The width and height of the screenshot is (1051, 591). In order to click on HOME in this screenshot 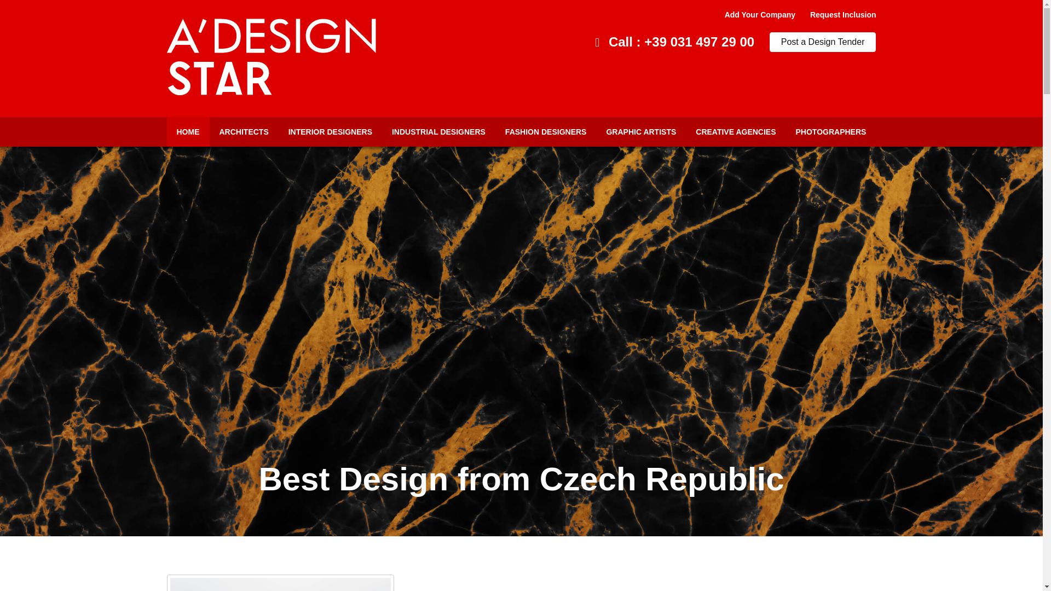, I will do `click(187, 131)`.